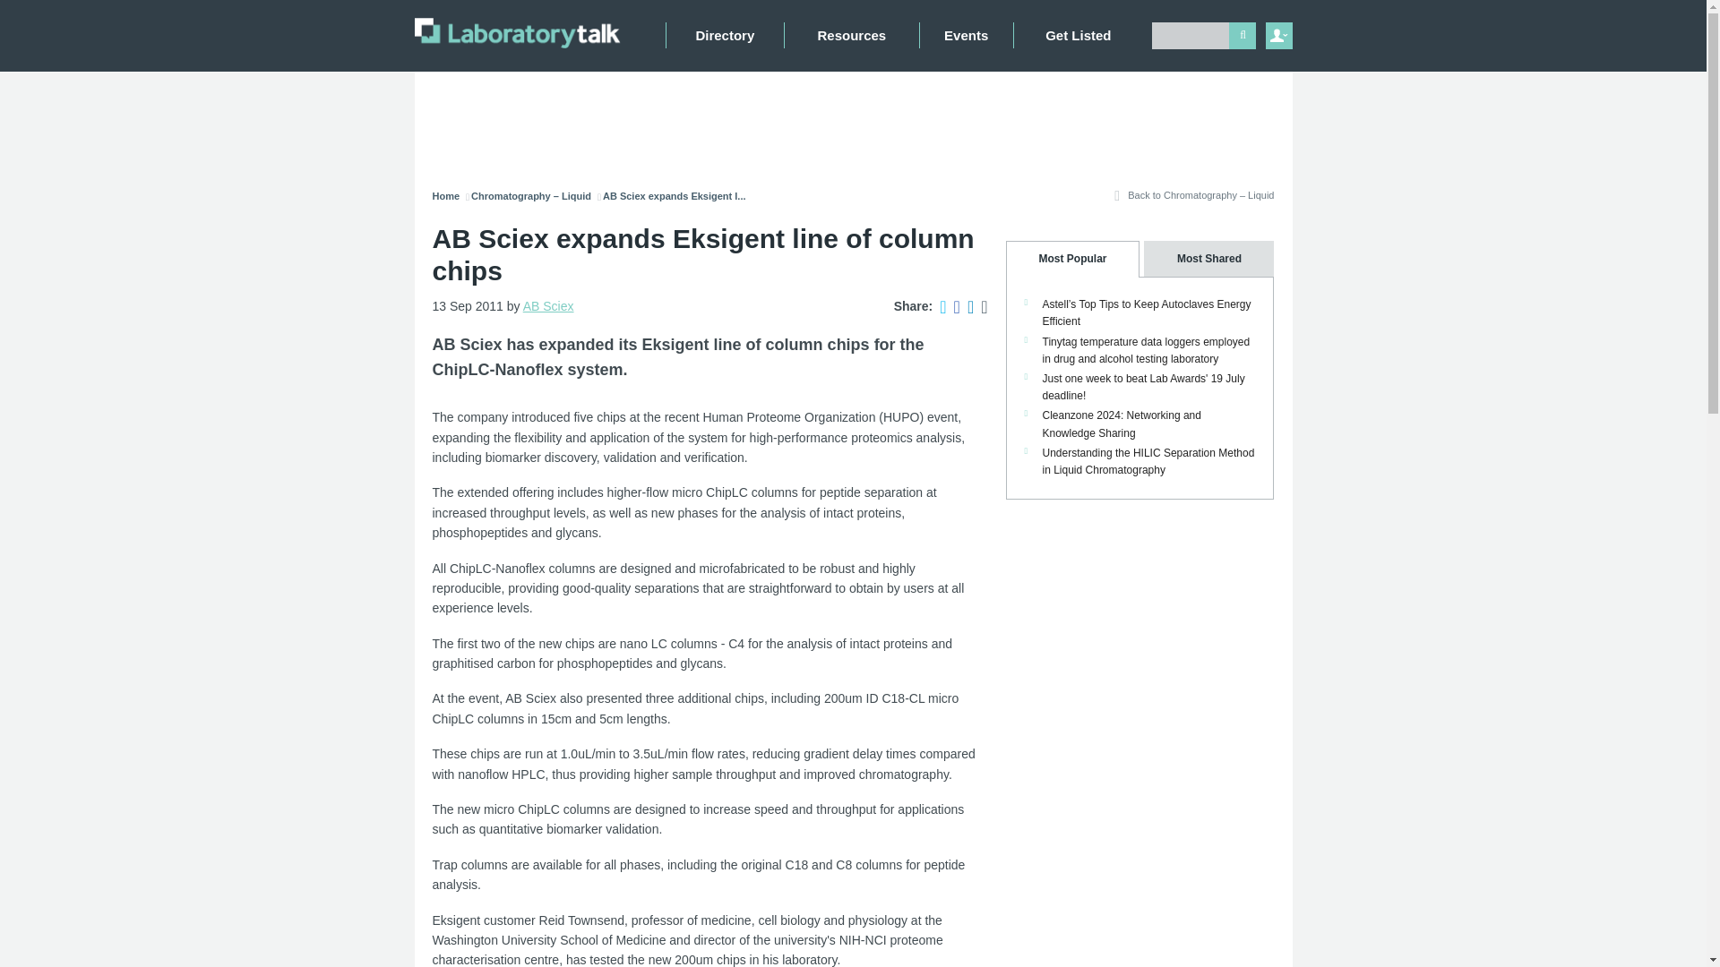 This screenshot has height=967, width=1720. I want to click on Share via Email, so click(980, 305).